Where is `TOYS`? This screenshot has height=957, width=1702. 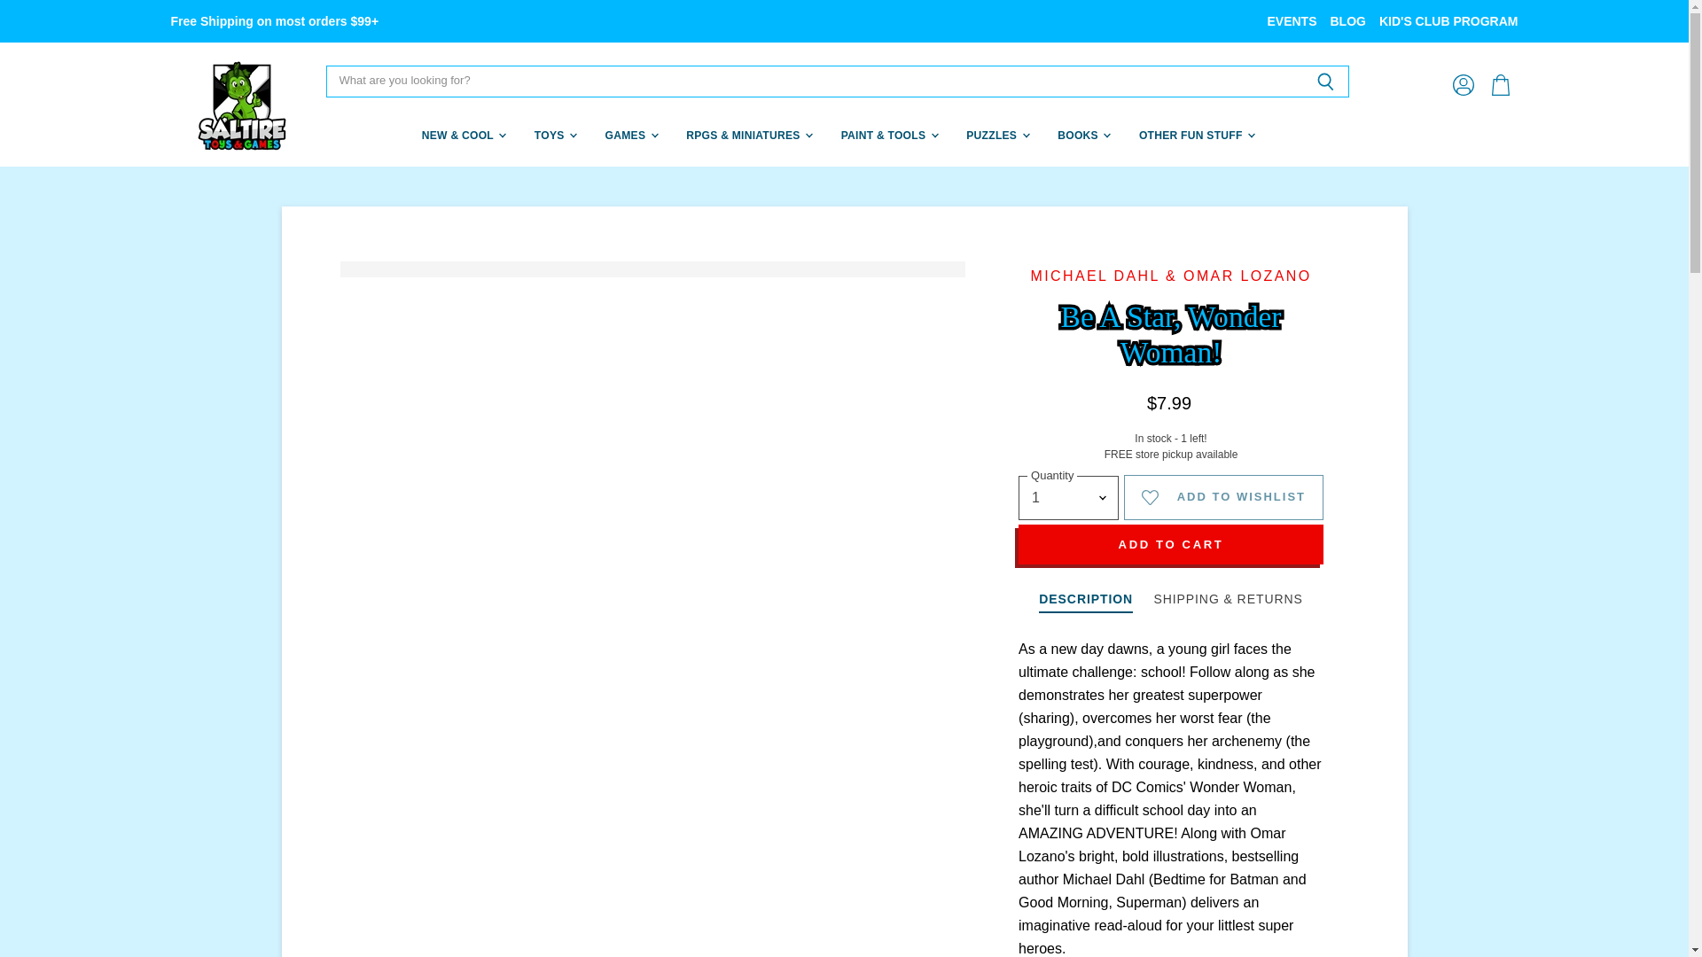 TOYS is located at coordinates (553, 135).